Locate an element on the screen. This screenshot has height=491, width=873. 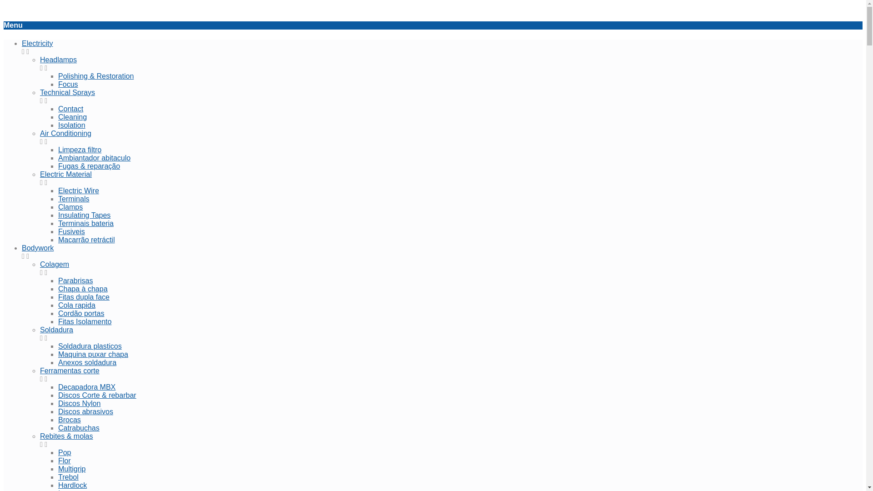
Rebites & molas is located at coordinates (66, 436).